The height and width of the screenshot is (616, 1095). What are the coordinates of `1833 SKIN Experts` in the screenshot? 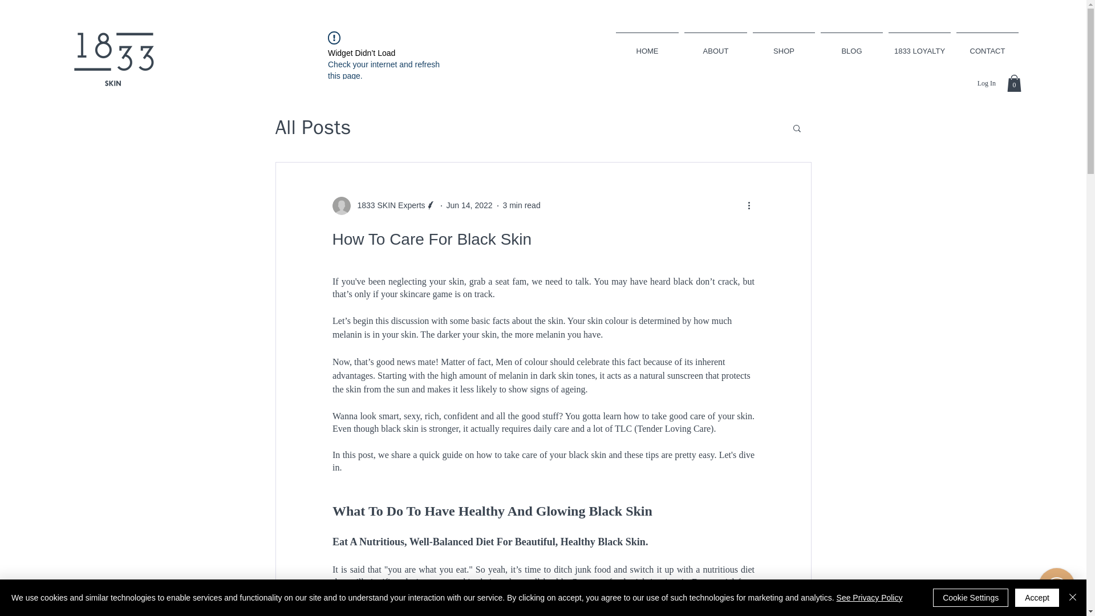 It's located at (383, 205).